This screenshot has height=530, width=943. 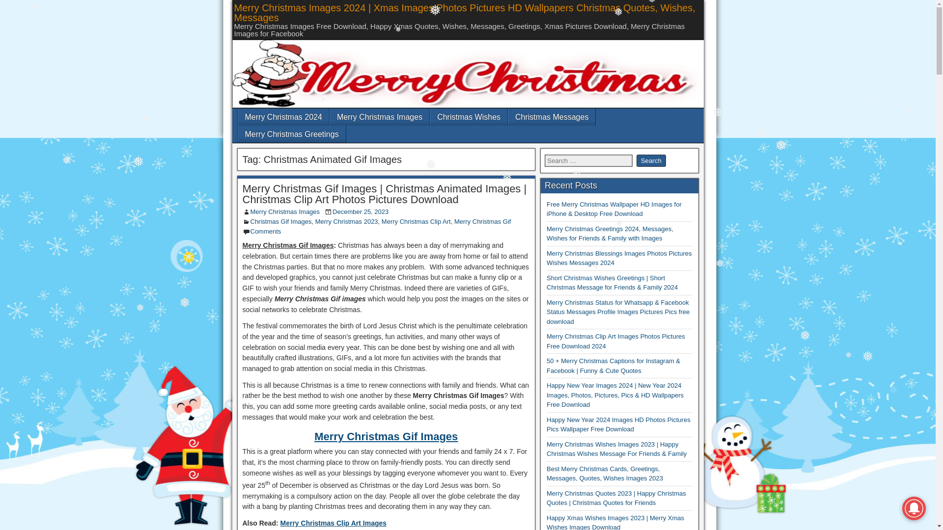 I want to click on Comments, so click(x=266, y=232).